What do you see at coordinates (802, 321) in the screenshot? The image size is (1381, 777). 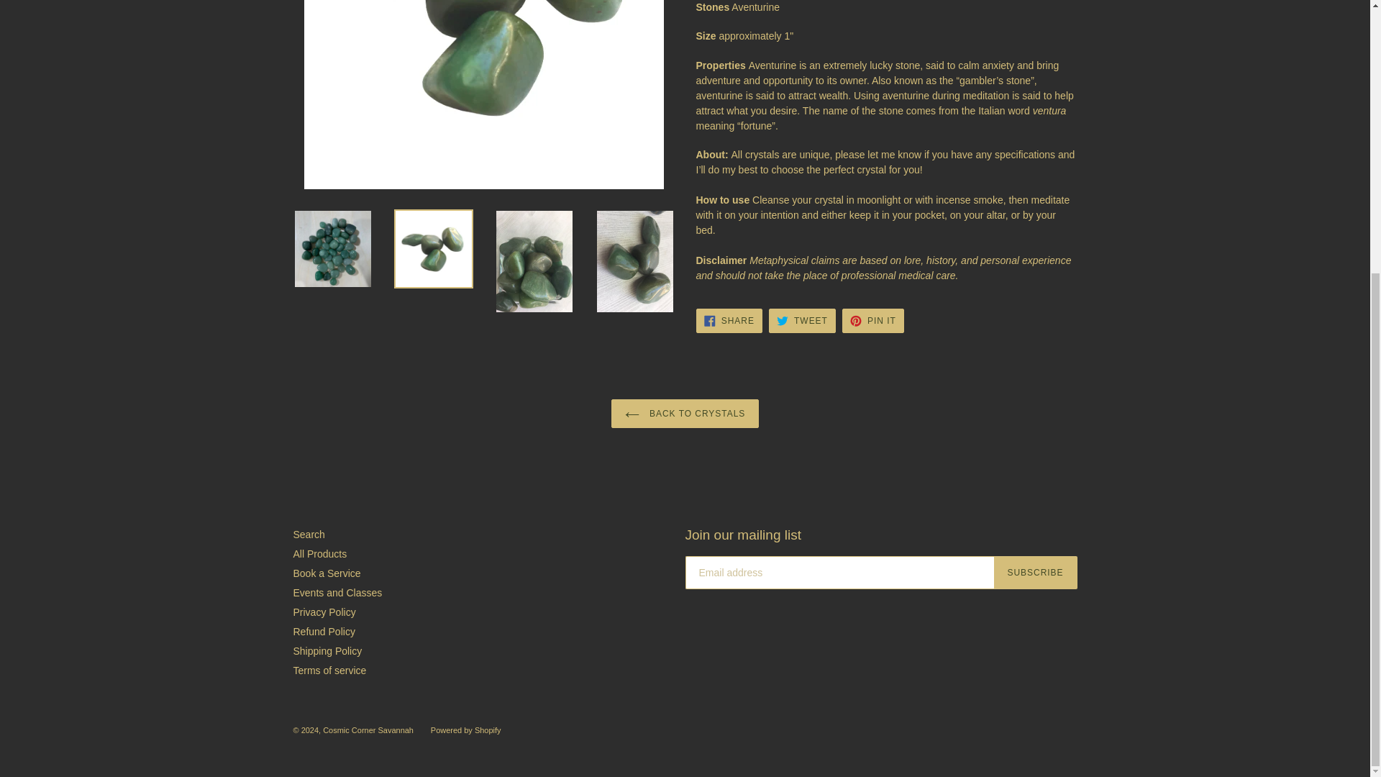 I see `Tweet on Twitter` at bounding box center [802, 321].